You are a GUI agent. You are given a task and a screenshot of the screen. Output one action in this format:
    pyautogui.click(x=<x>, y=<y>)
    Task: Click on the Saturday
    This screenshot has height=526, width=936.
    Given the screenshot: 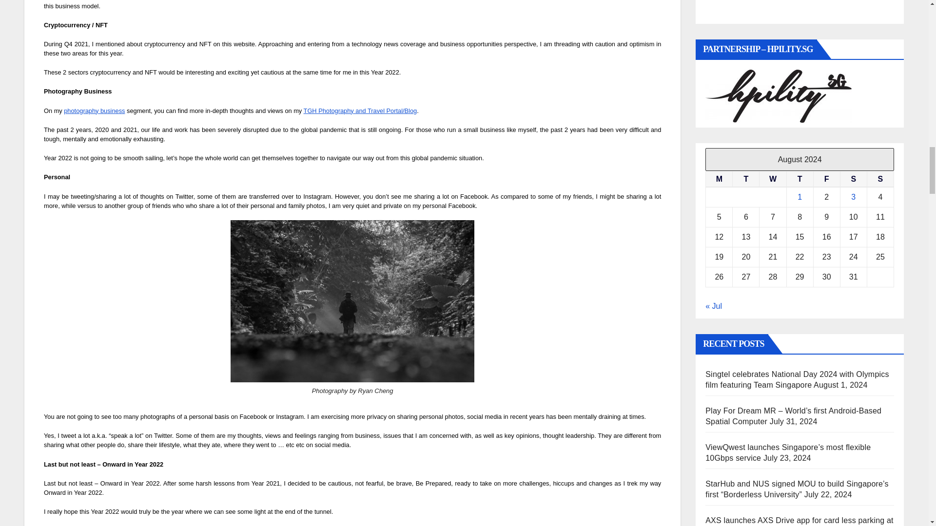 What is the action you would take?
    pyautogui.click(x=853, y=179)
    